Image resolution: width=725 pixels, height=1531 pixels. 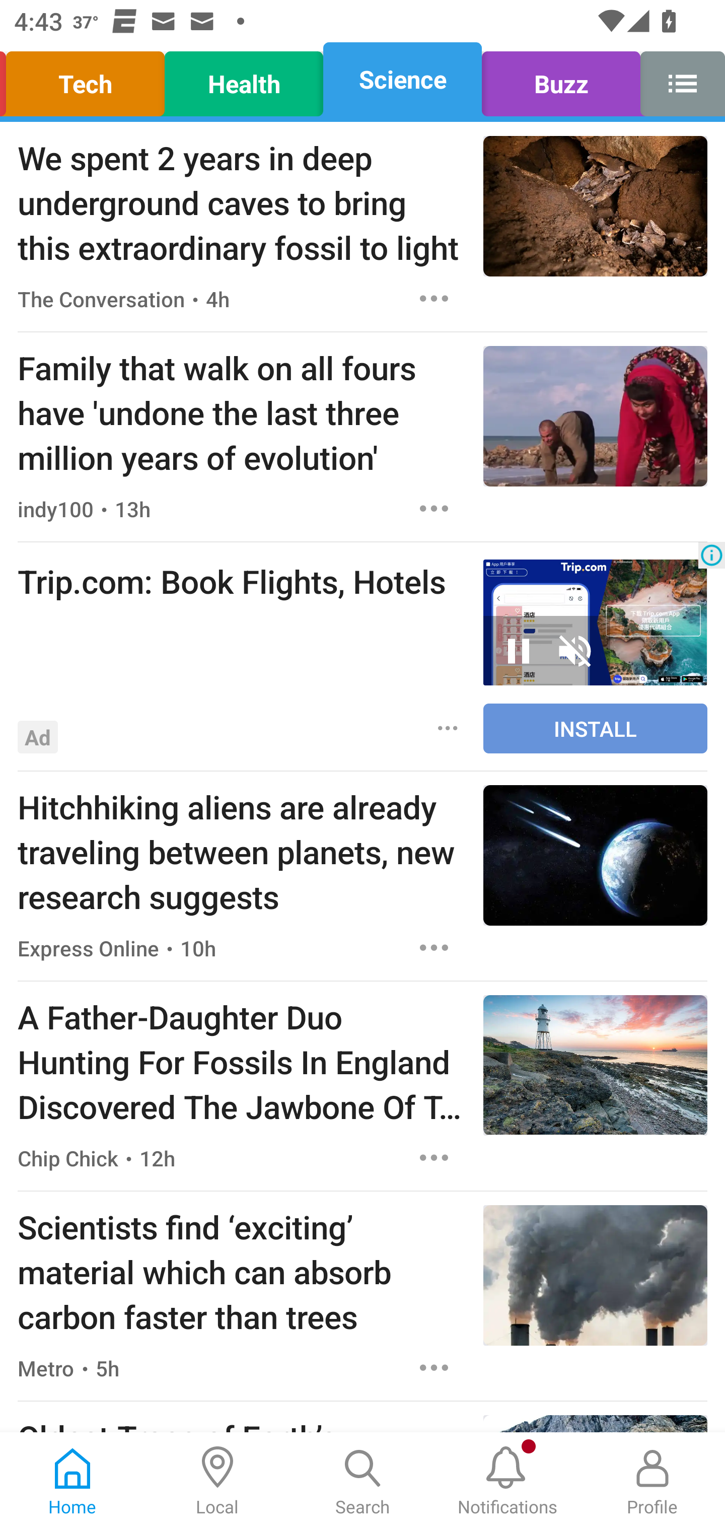 What do you see at coordinates (402, 80) in the screenshot?
I see `Science` at bounding box center [402, 80].